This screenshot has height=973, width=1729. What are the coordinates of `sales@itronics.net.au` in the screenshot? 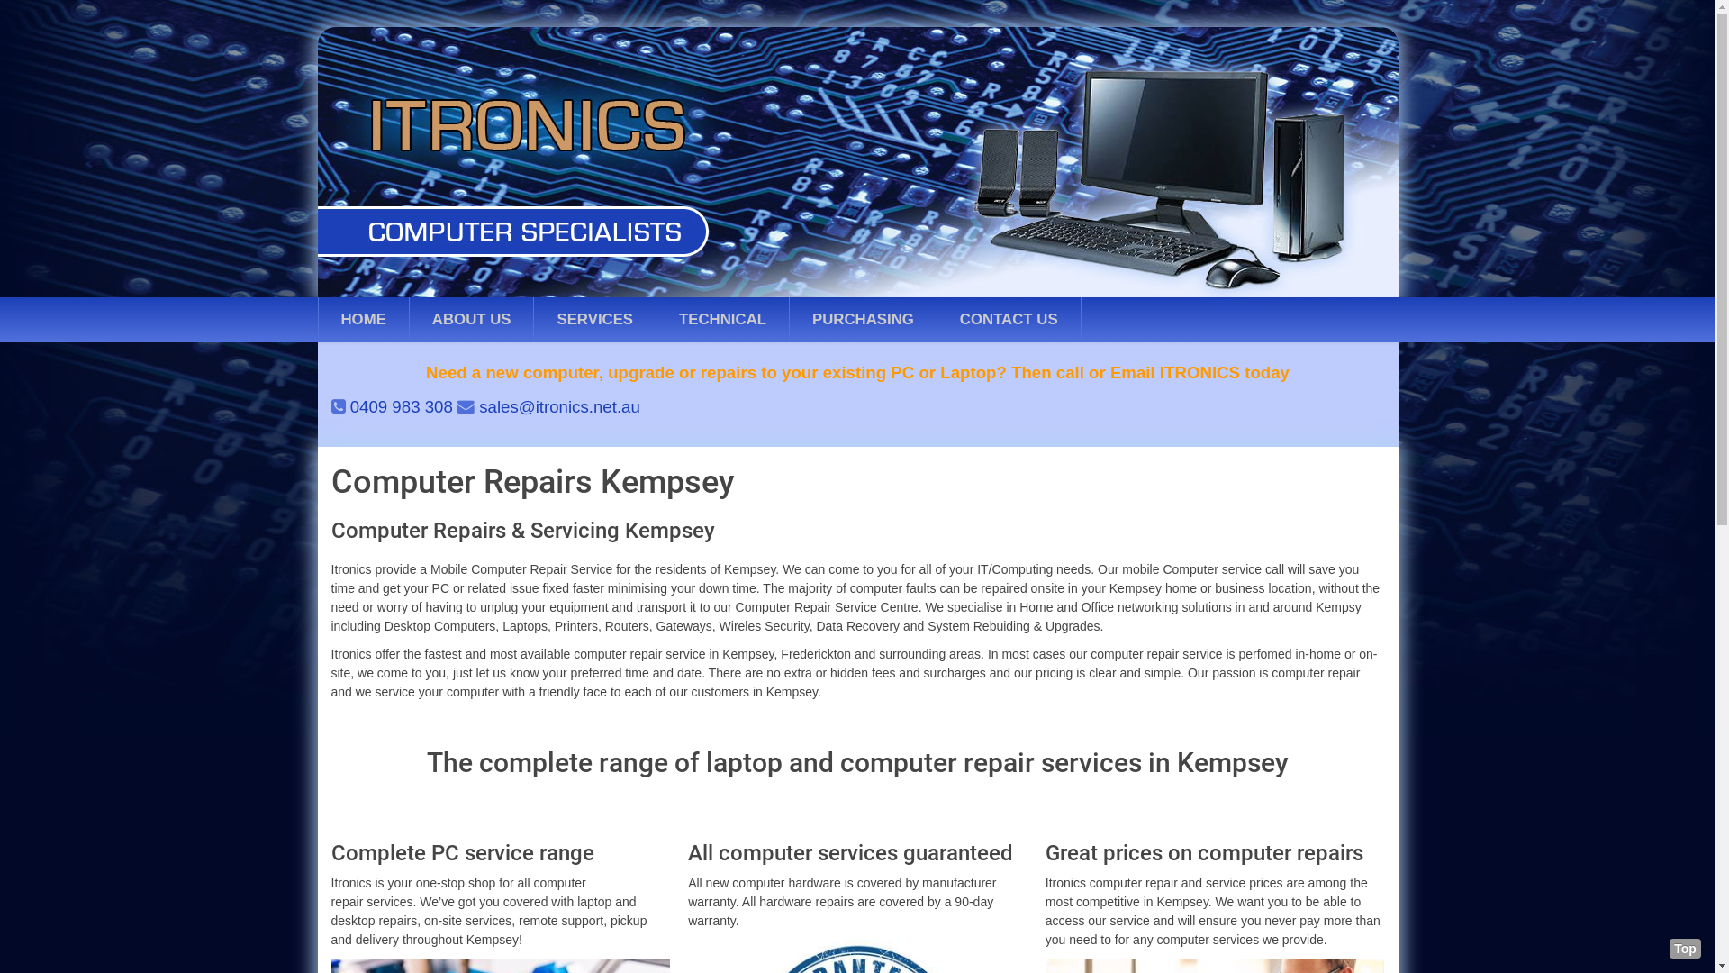 It's located at (560, 407).